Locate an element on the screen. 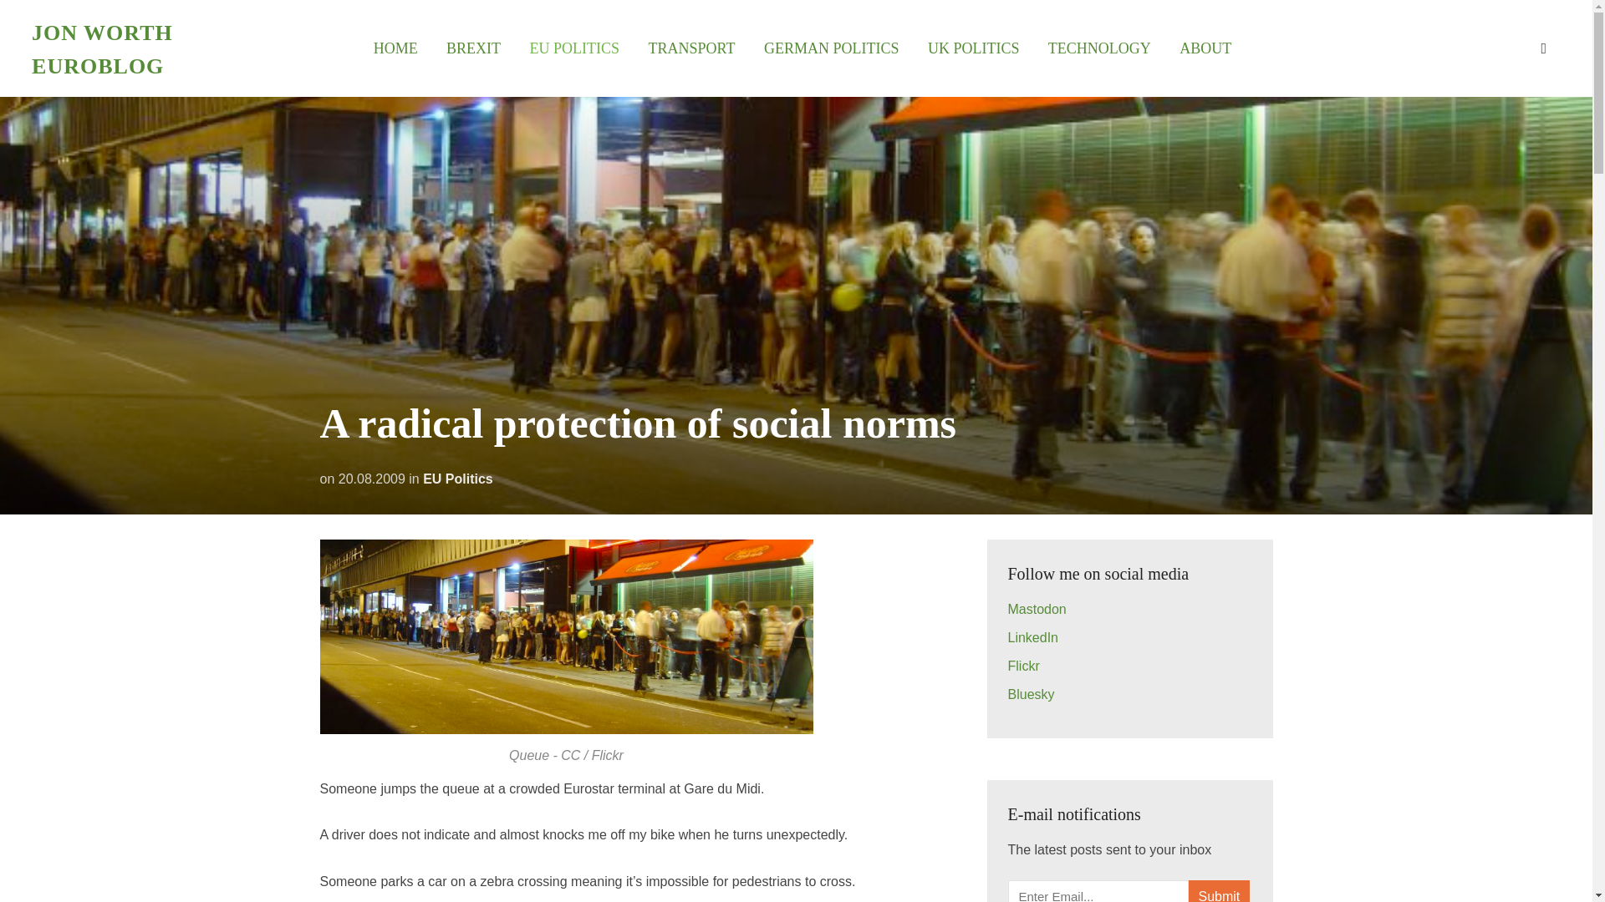 The height and width of the screenshot is (902, 1605). GERMAN POLITICS is located at coordinates (831, 48).